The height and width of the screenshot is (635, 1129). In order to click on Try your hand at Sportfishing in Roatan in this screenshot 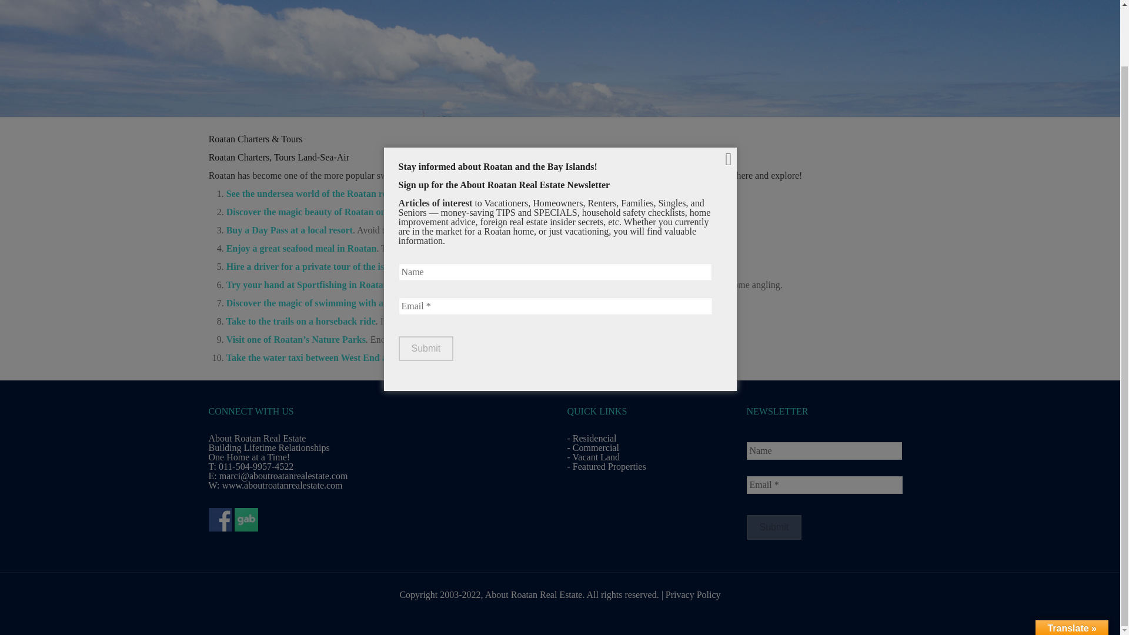, I will do `click(307, 285)`.